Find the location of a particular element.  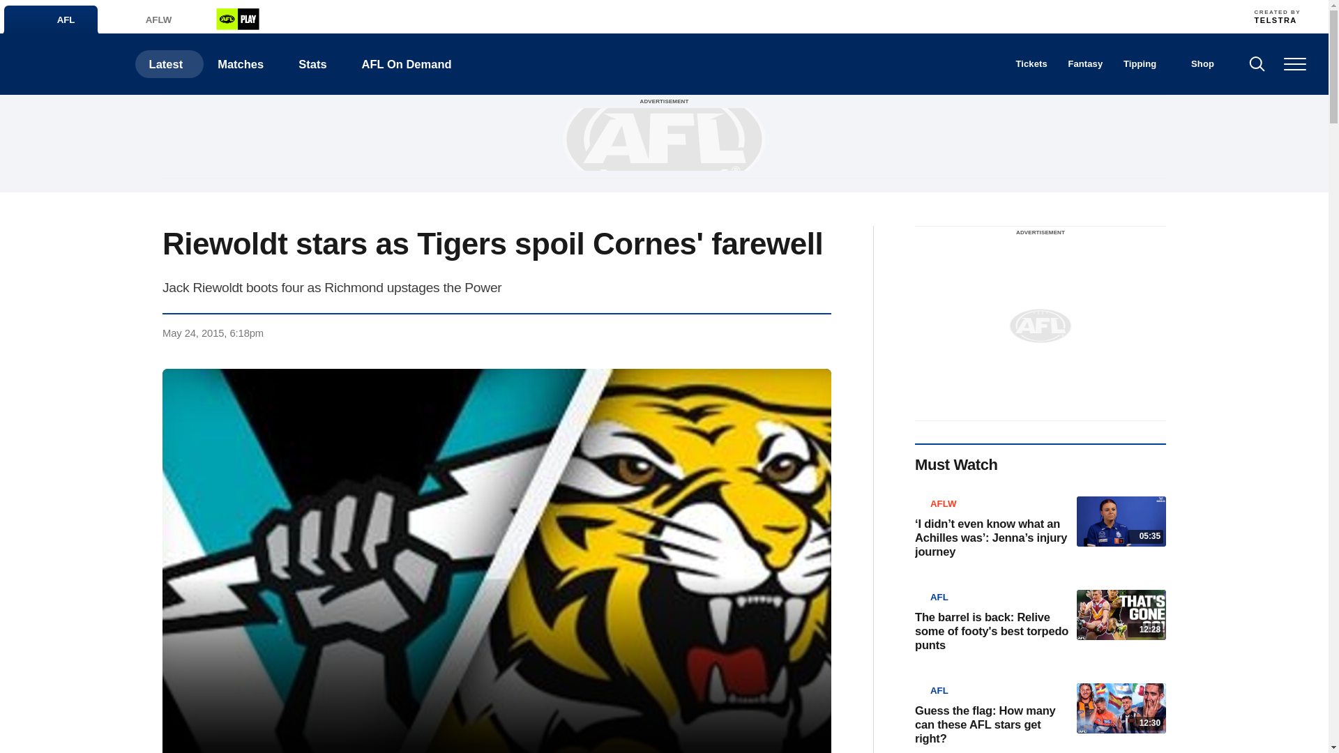

Footscray is located at coordinates (1015, 16).